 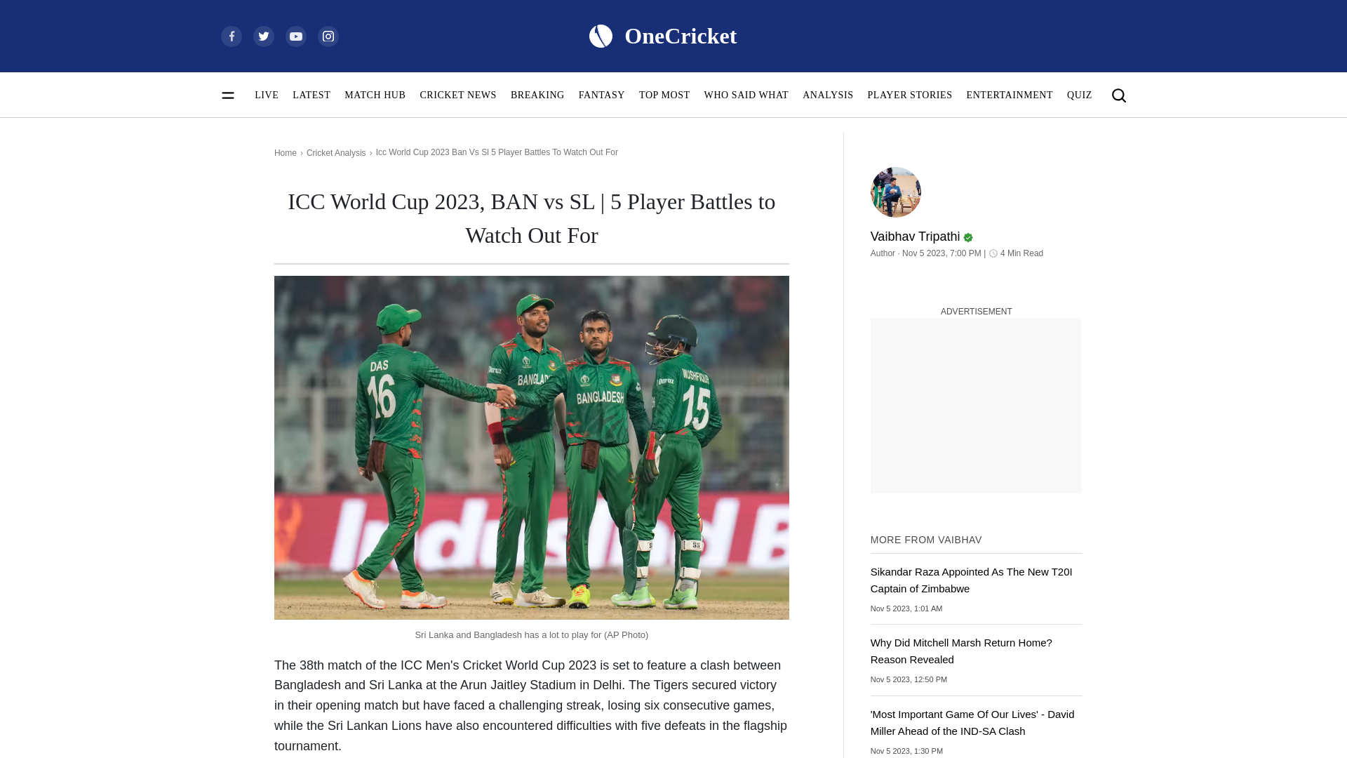 What do you see at coordinates (602, 95) in the screenshot?
I see `FANTASY` at bounding box center [602, 95].